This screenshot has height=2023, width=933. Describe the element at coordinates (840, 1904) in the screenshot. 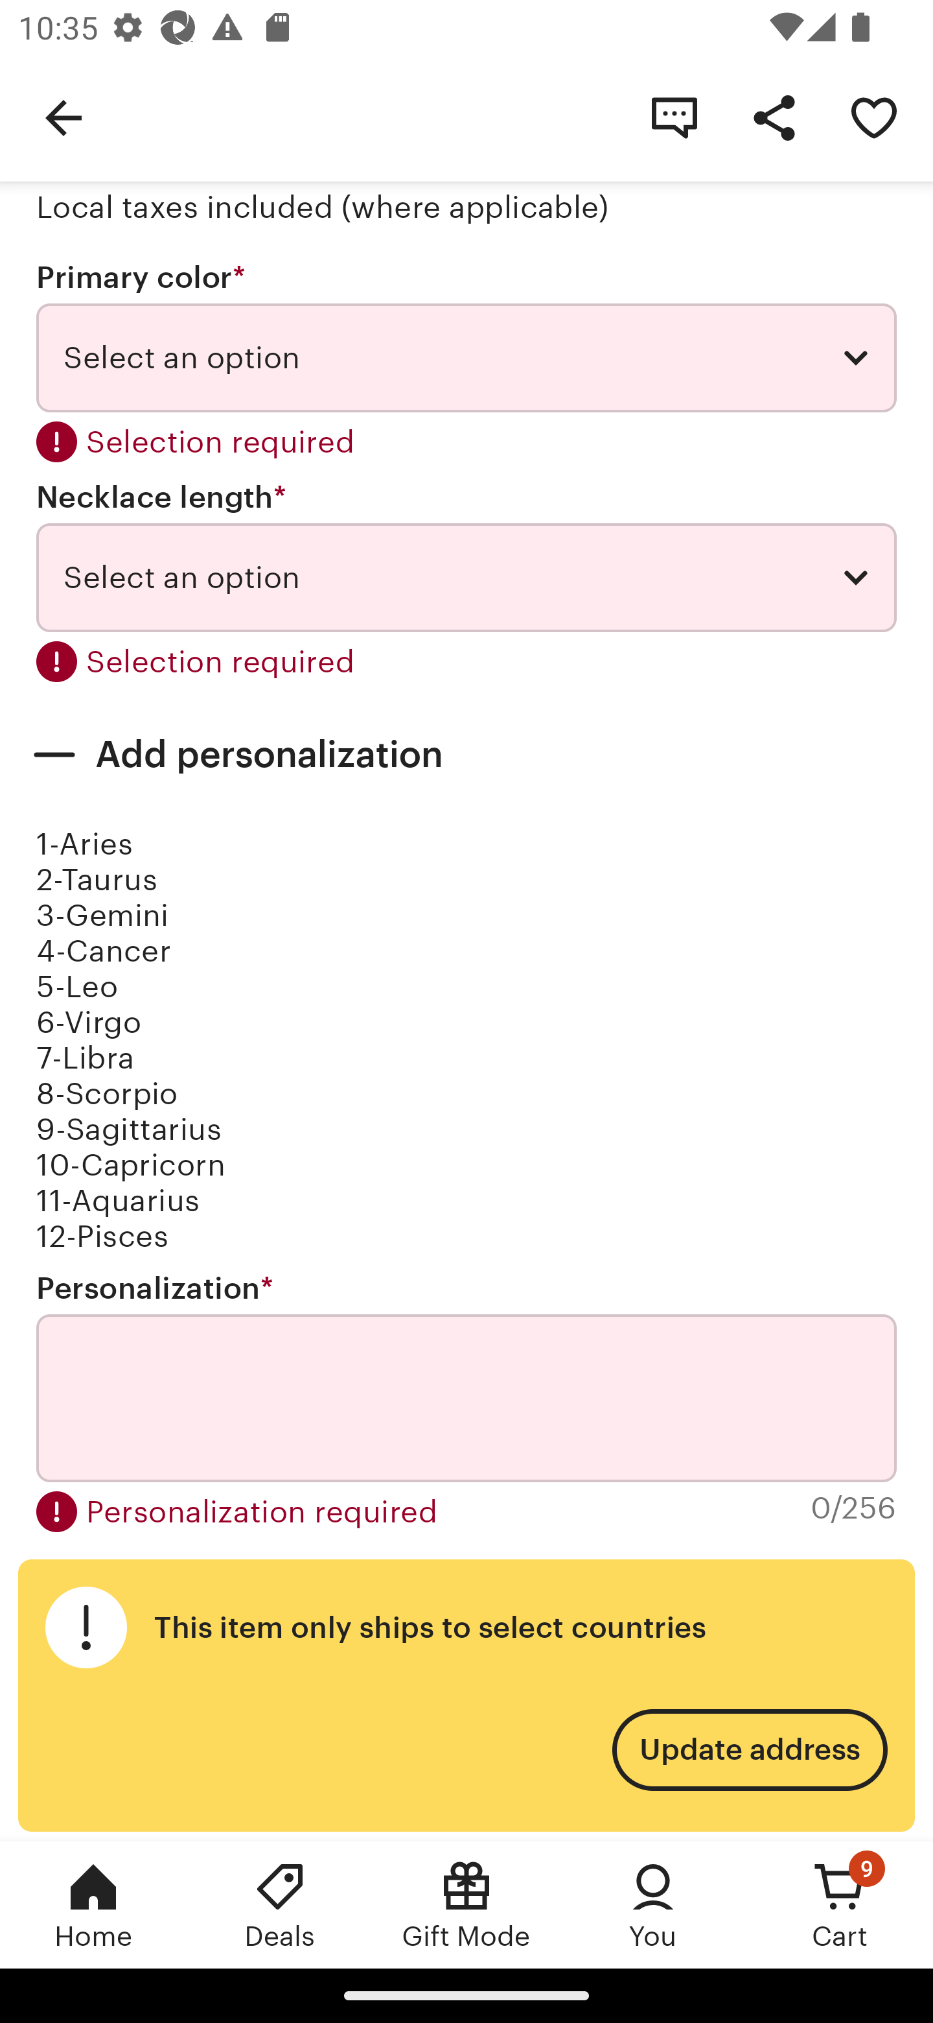

I see `Cart, 9 new notifications Cart` at that location.